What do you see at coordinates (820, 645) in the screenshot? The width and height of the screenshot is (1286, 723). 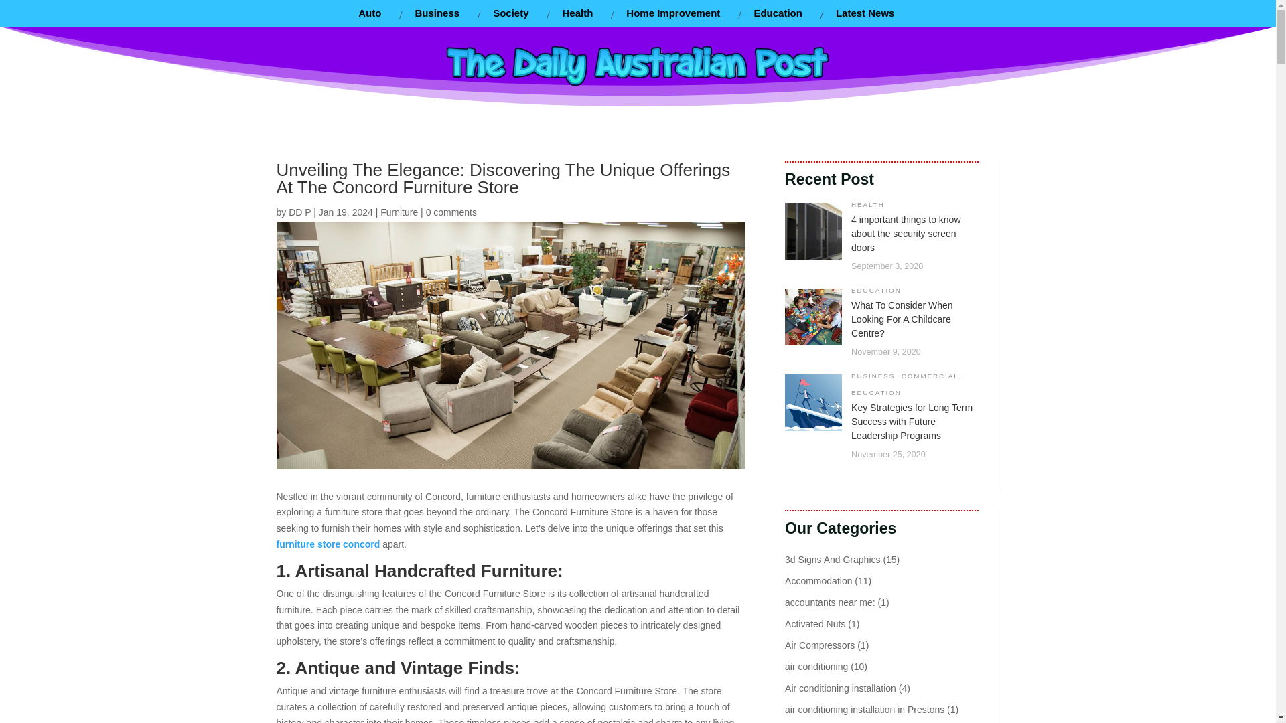 I see `Air Compressors` at bounding box center [820, 645].